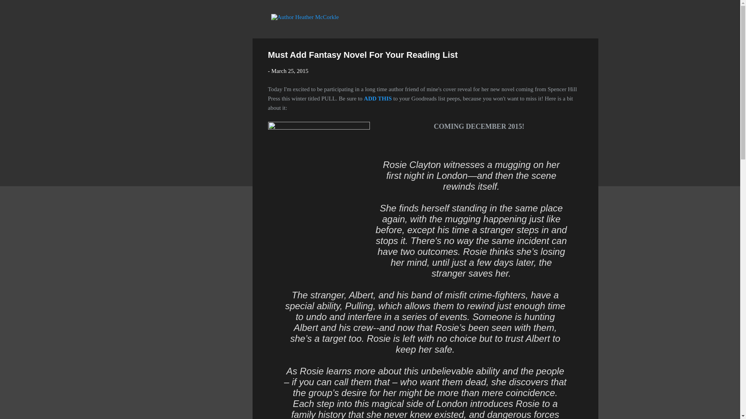  Describe the element at coordinates (378, 99) in the screenshot. I see `ADD THIS` at that location.